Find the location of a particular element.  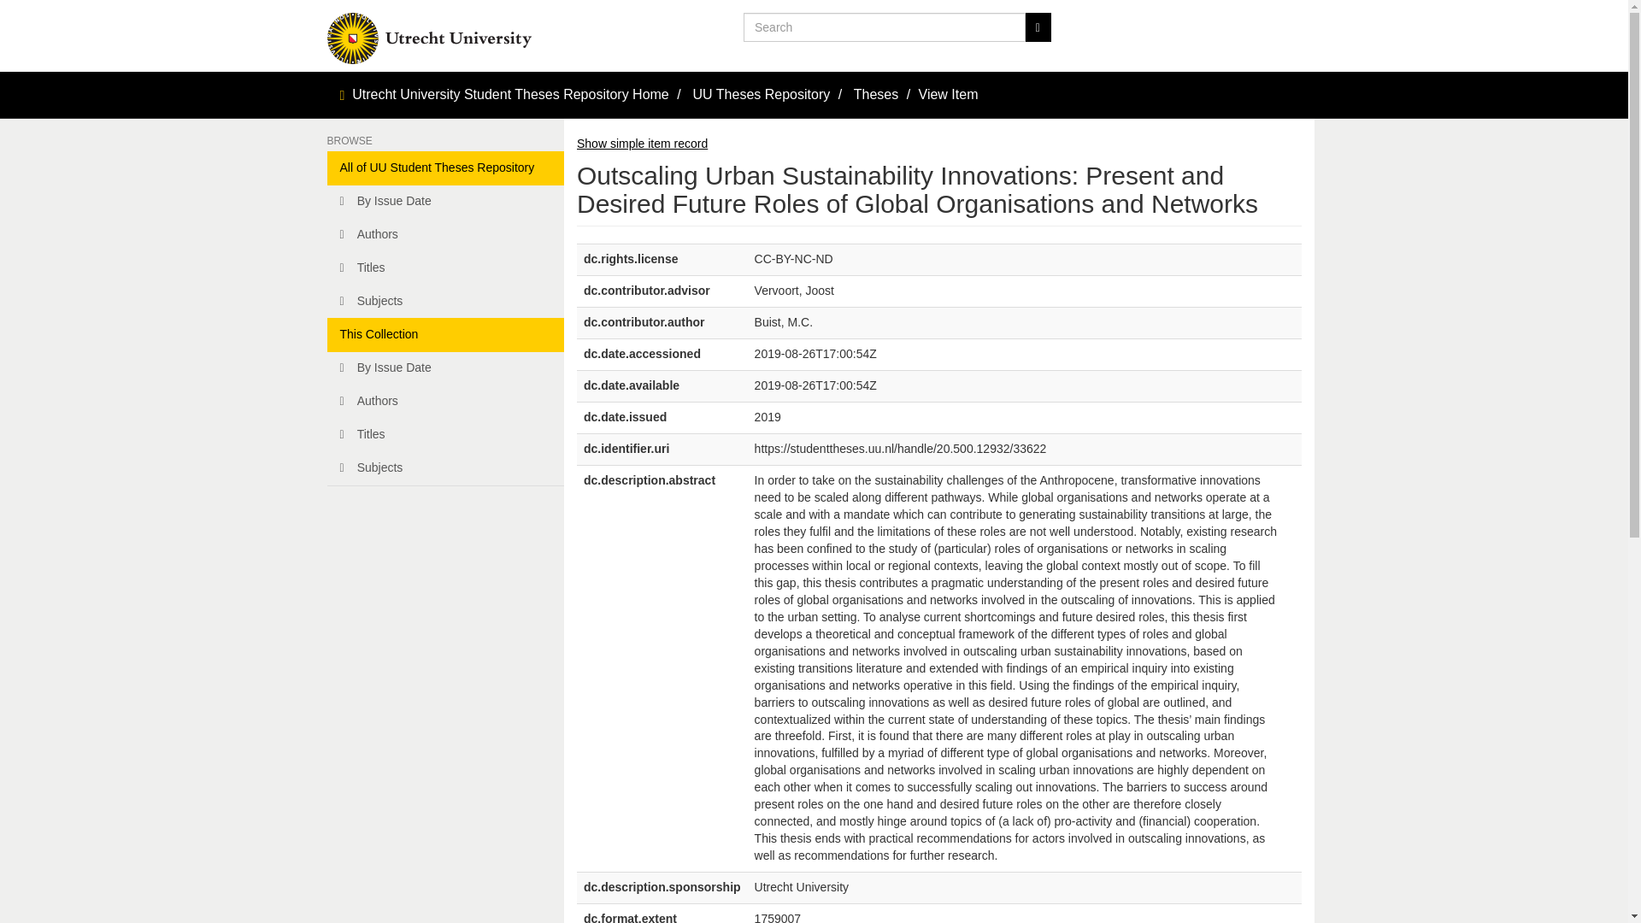

Authors is located at coordinates (445, 402).